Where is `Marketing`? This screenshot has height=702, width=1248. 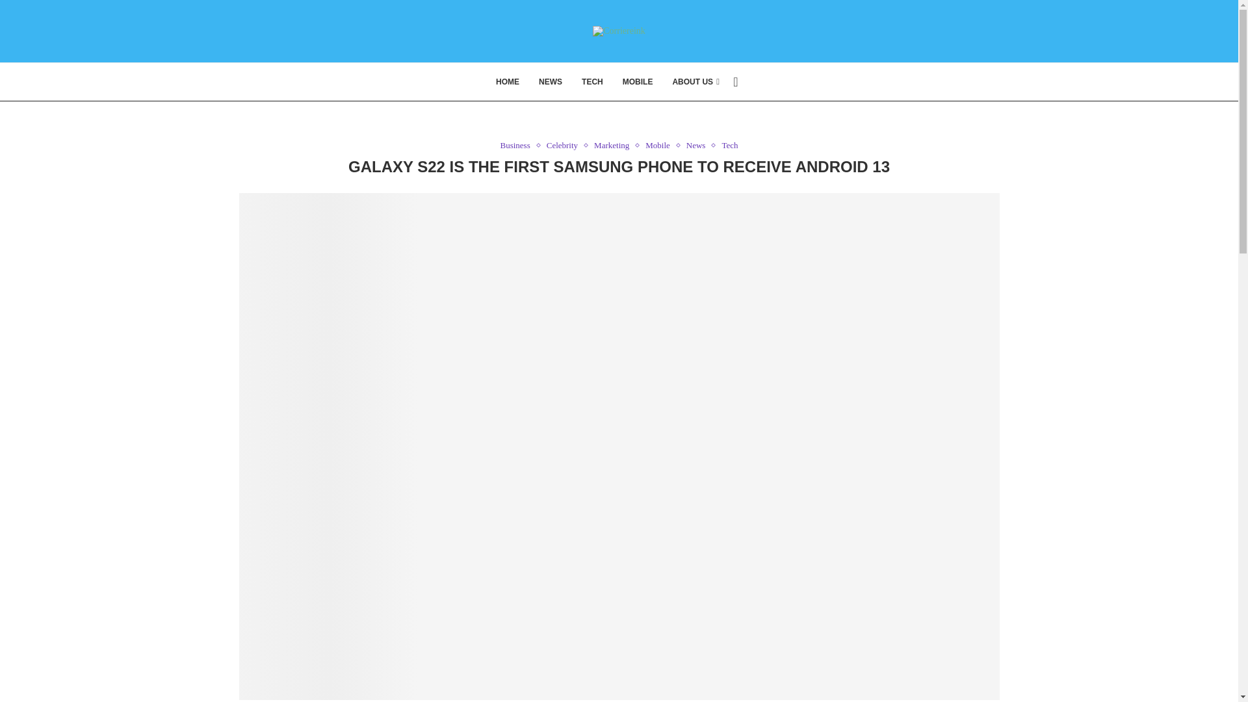 Marketing is located at coordinates (614, 146).